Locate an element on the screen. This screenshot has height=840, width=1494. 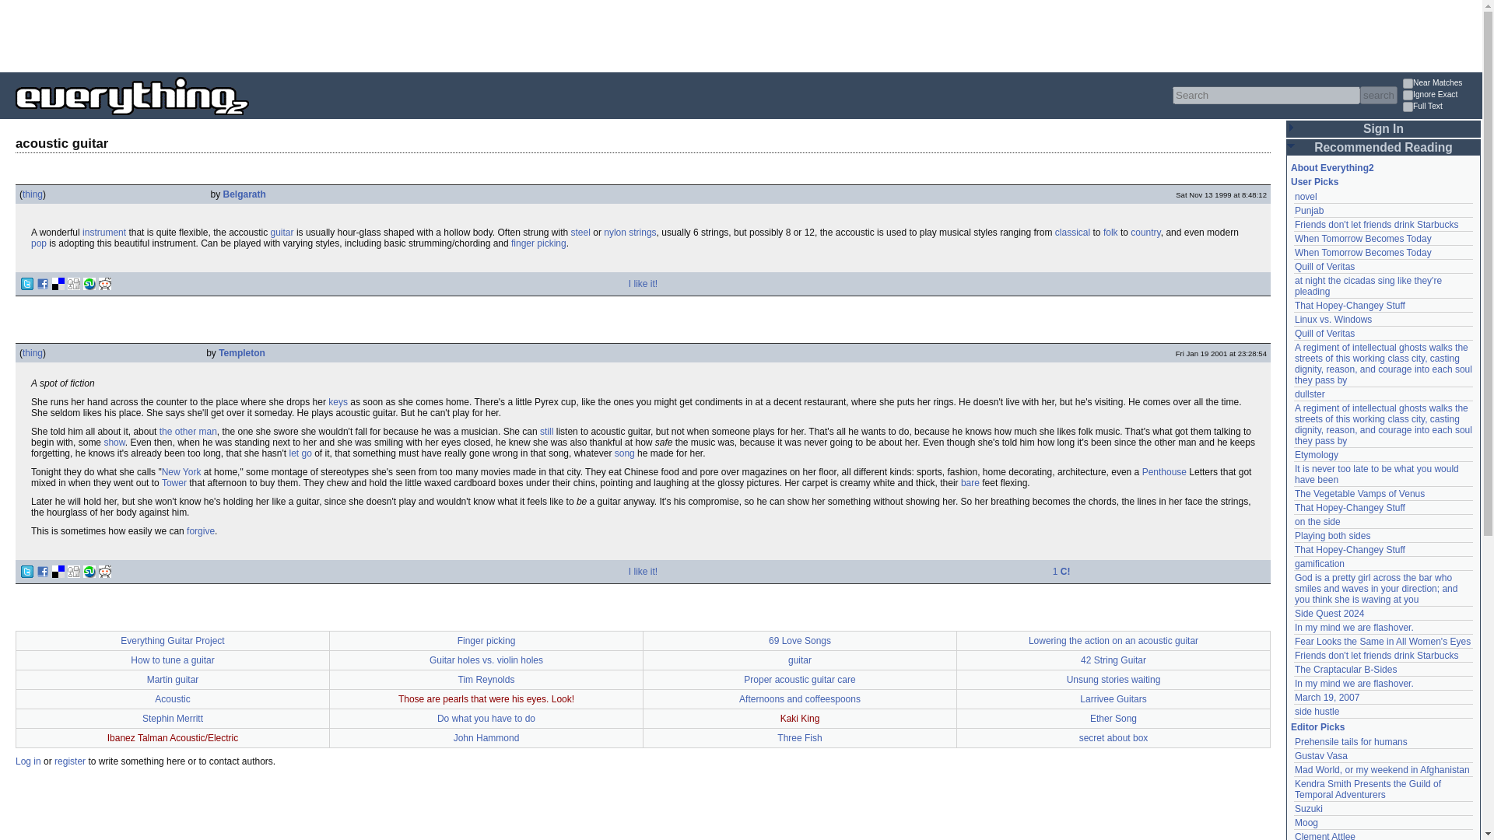
let go is located at coordinates (299, 453).